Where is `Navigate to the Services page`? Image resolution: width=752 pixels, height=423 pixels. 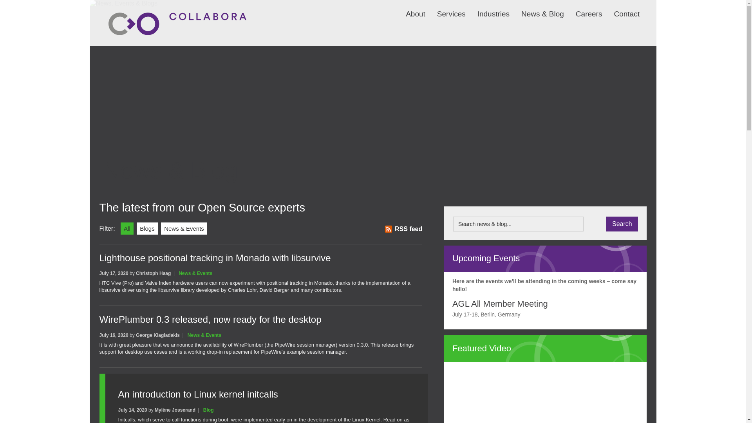 Navigate to the Services page is located at coordinates (445, 9).